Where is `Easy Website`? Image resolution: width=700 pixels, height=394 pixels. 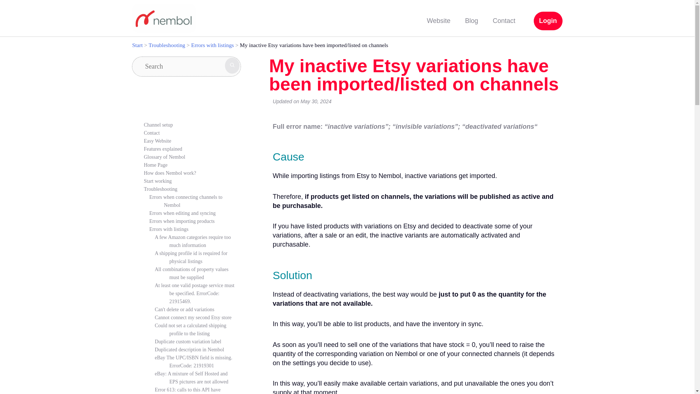 Easy Website is located at coordinates (157, 141).